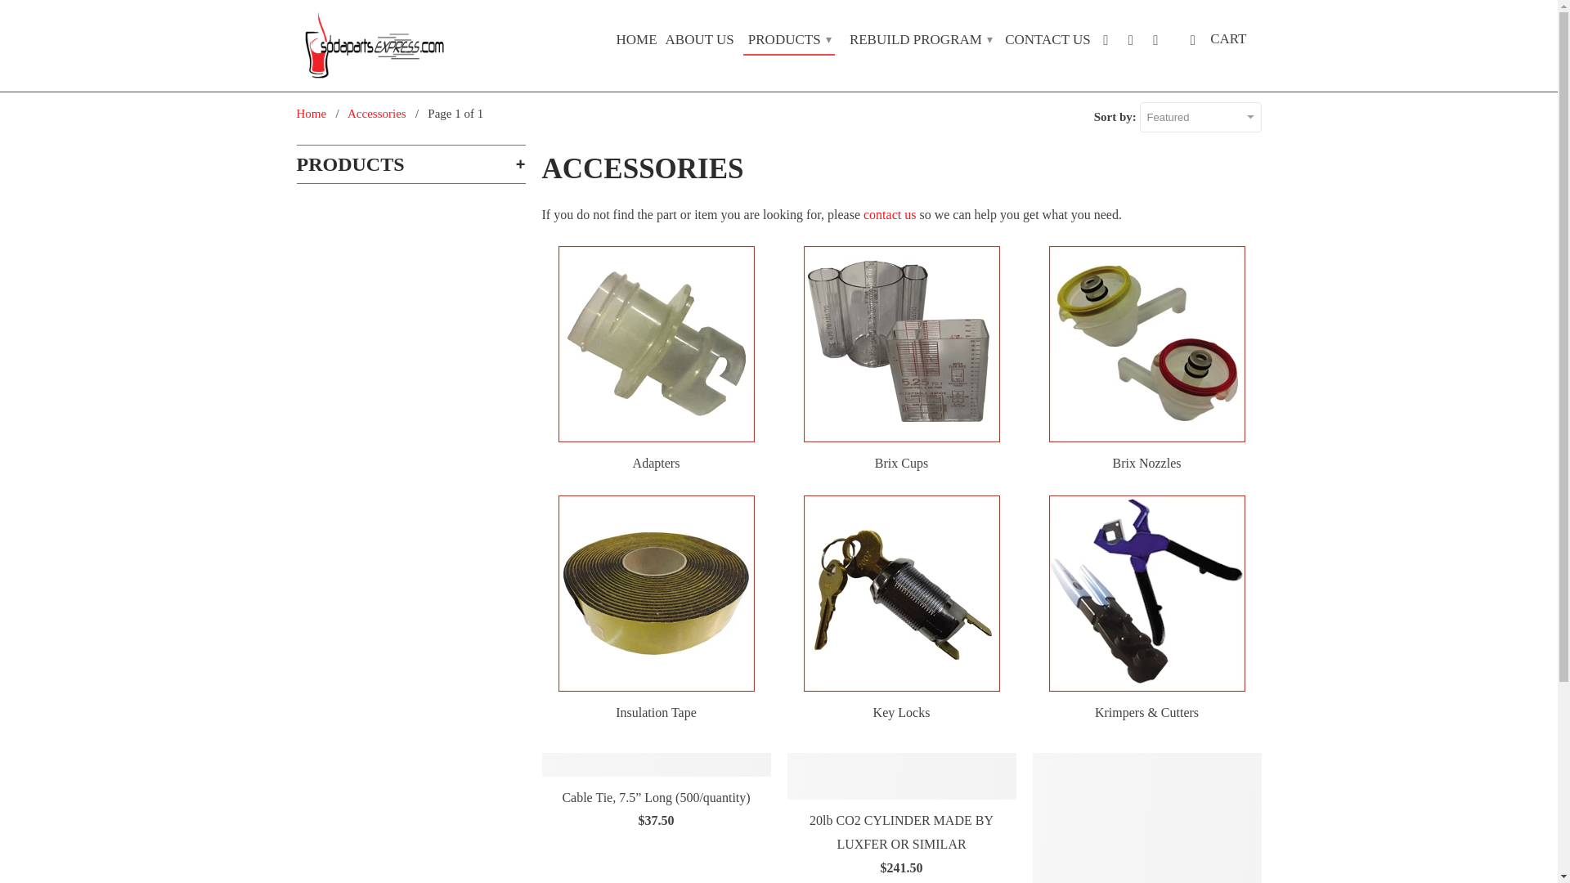  I want to click on Email sodapartsexpress.com, so click(1107, 43).